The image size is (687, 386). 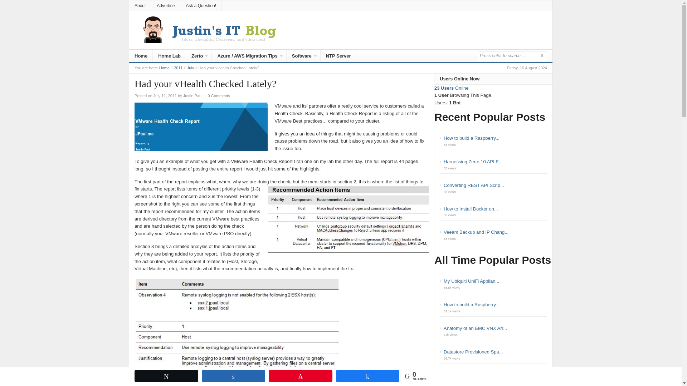 What do you see at coordinates (237, 332) in the screenshot?
I see `action item` at bounding box center [237, 332].